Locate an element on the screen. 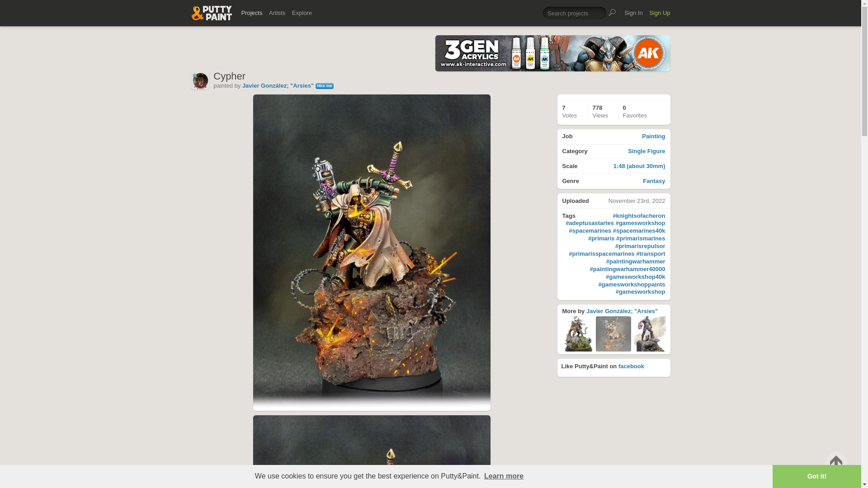 Image resolution: width=868 pixels, height=488 pixels. Search projects is located at coordinates (614, 181).